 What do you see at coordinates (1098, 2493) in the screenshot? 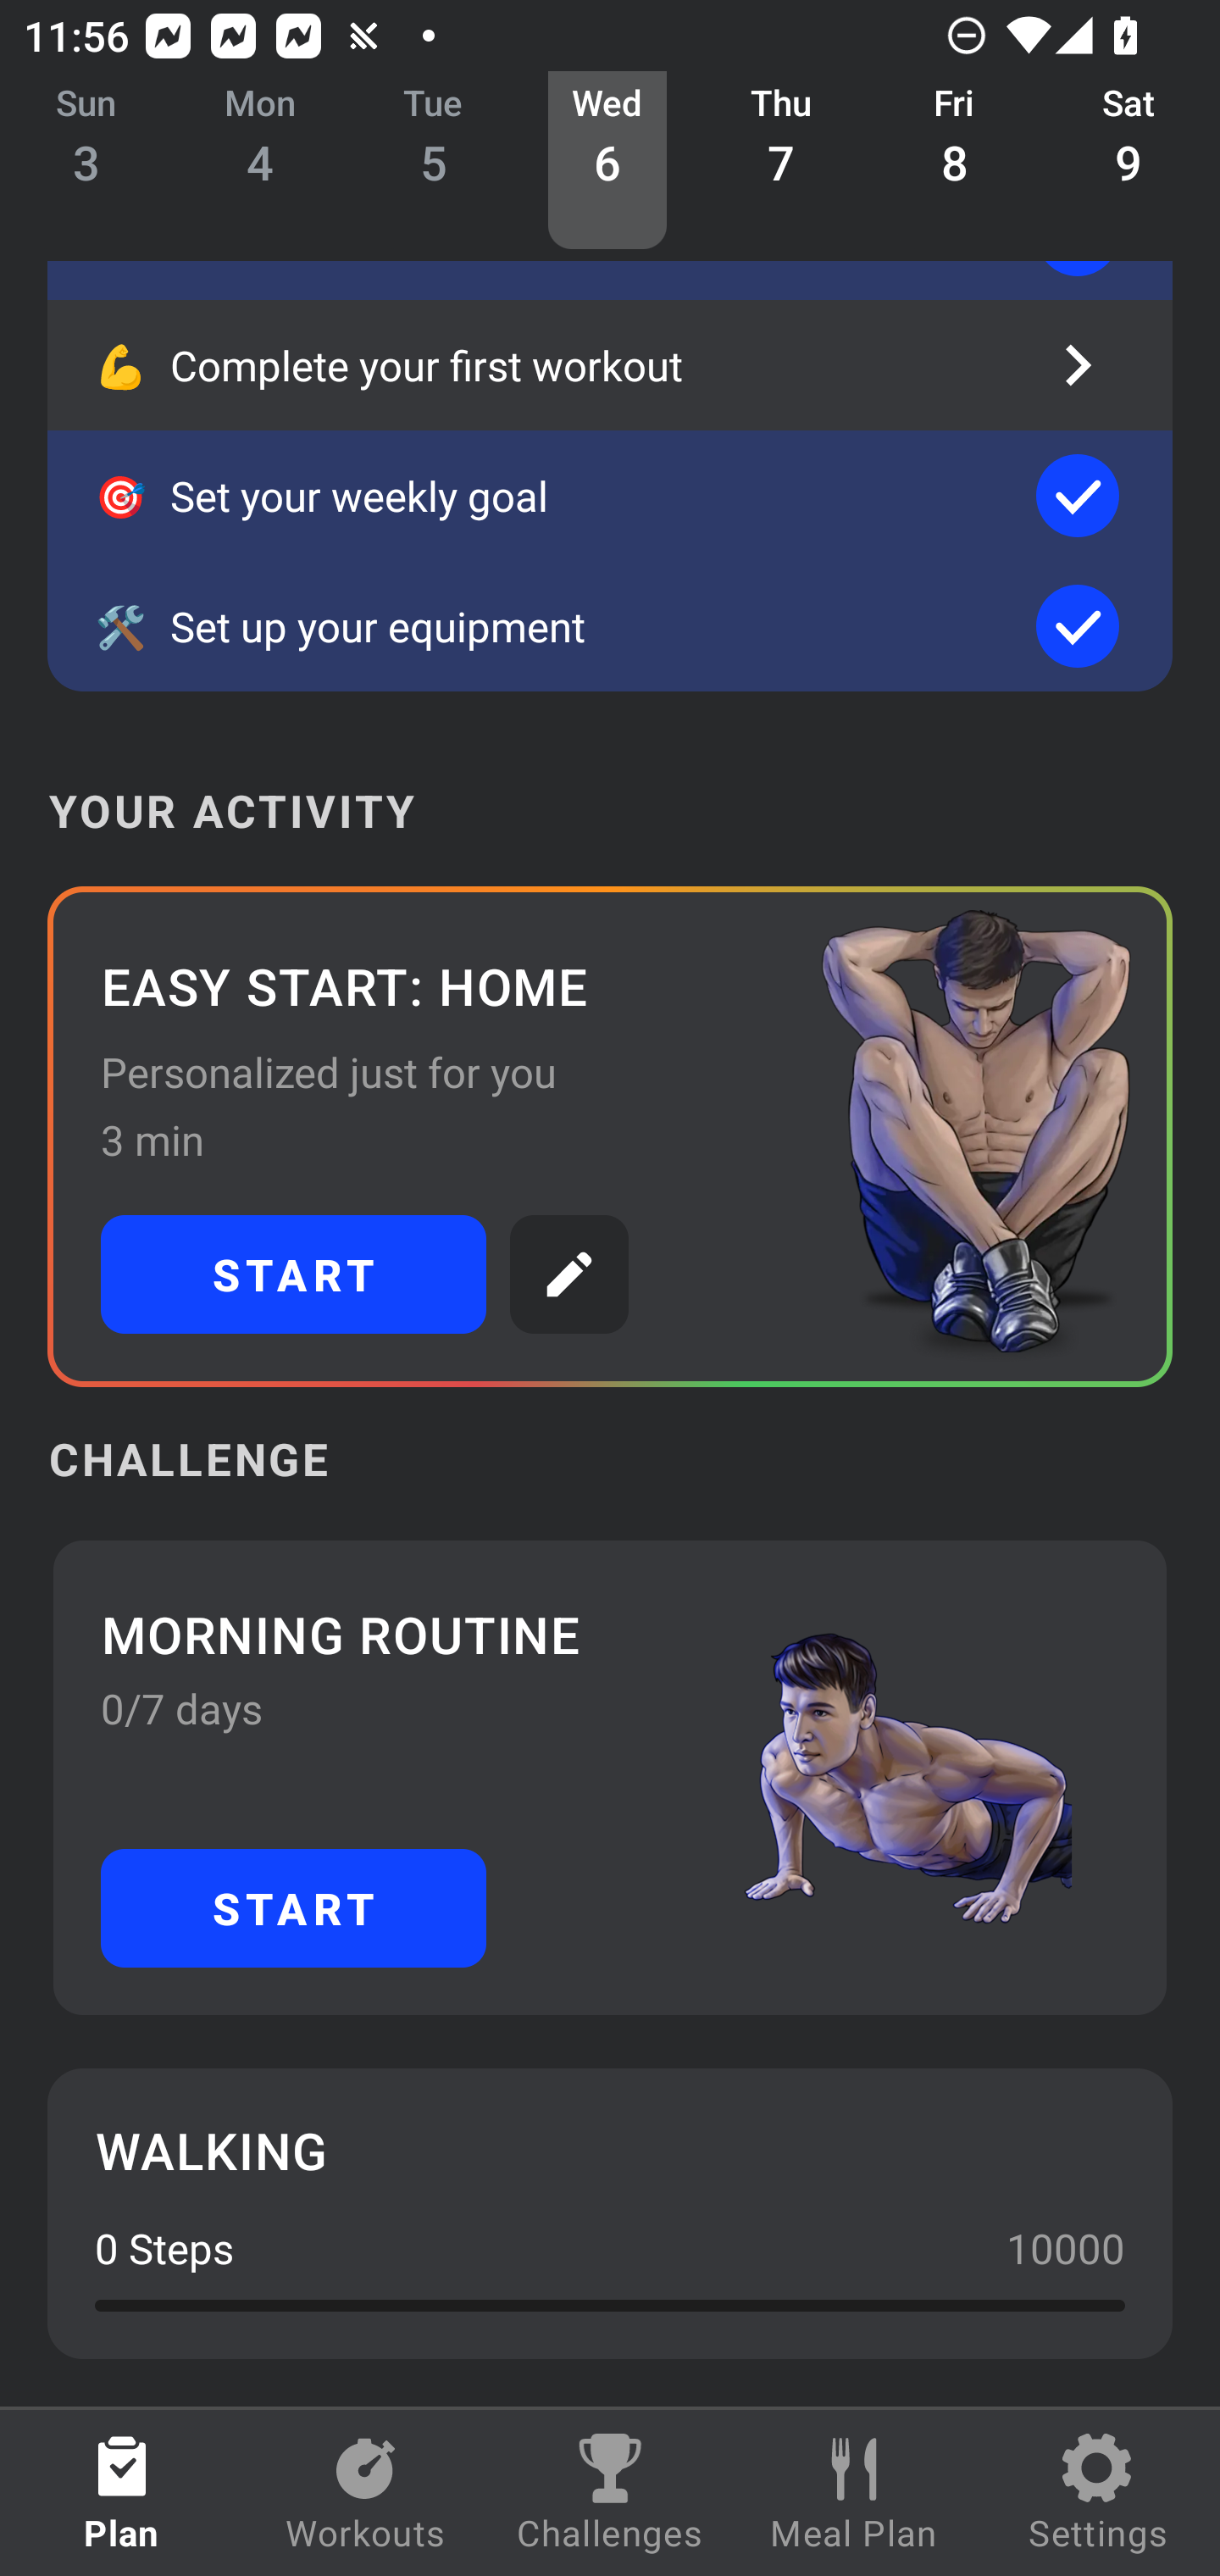
I see ` Settings ` at bounding box center [1098, 2493].